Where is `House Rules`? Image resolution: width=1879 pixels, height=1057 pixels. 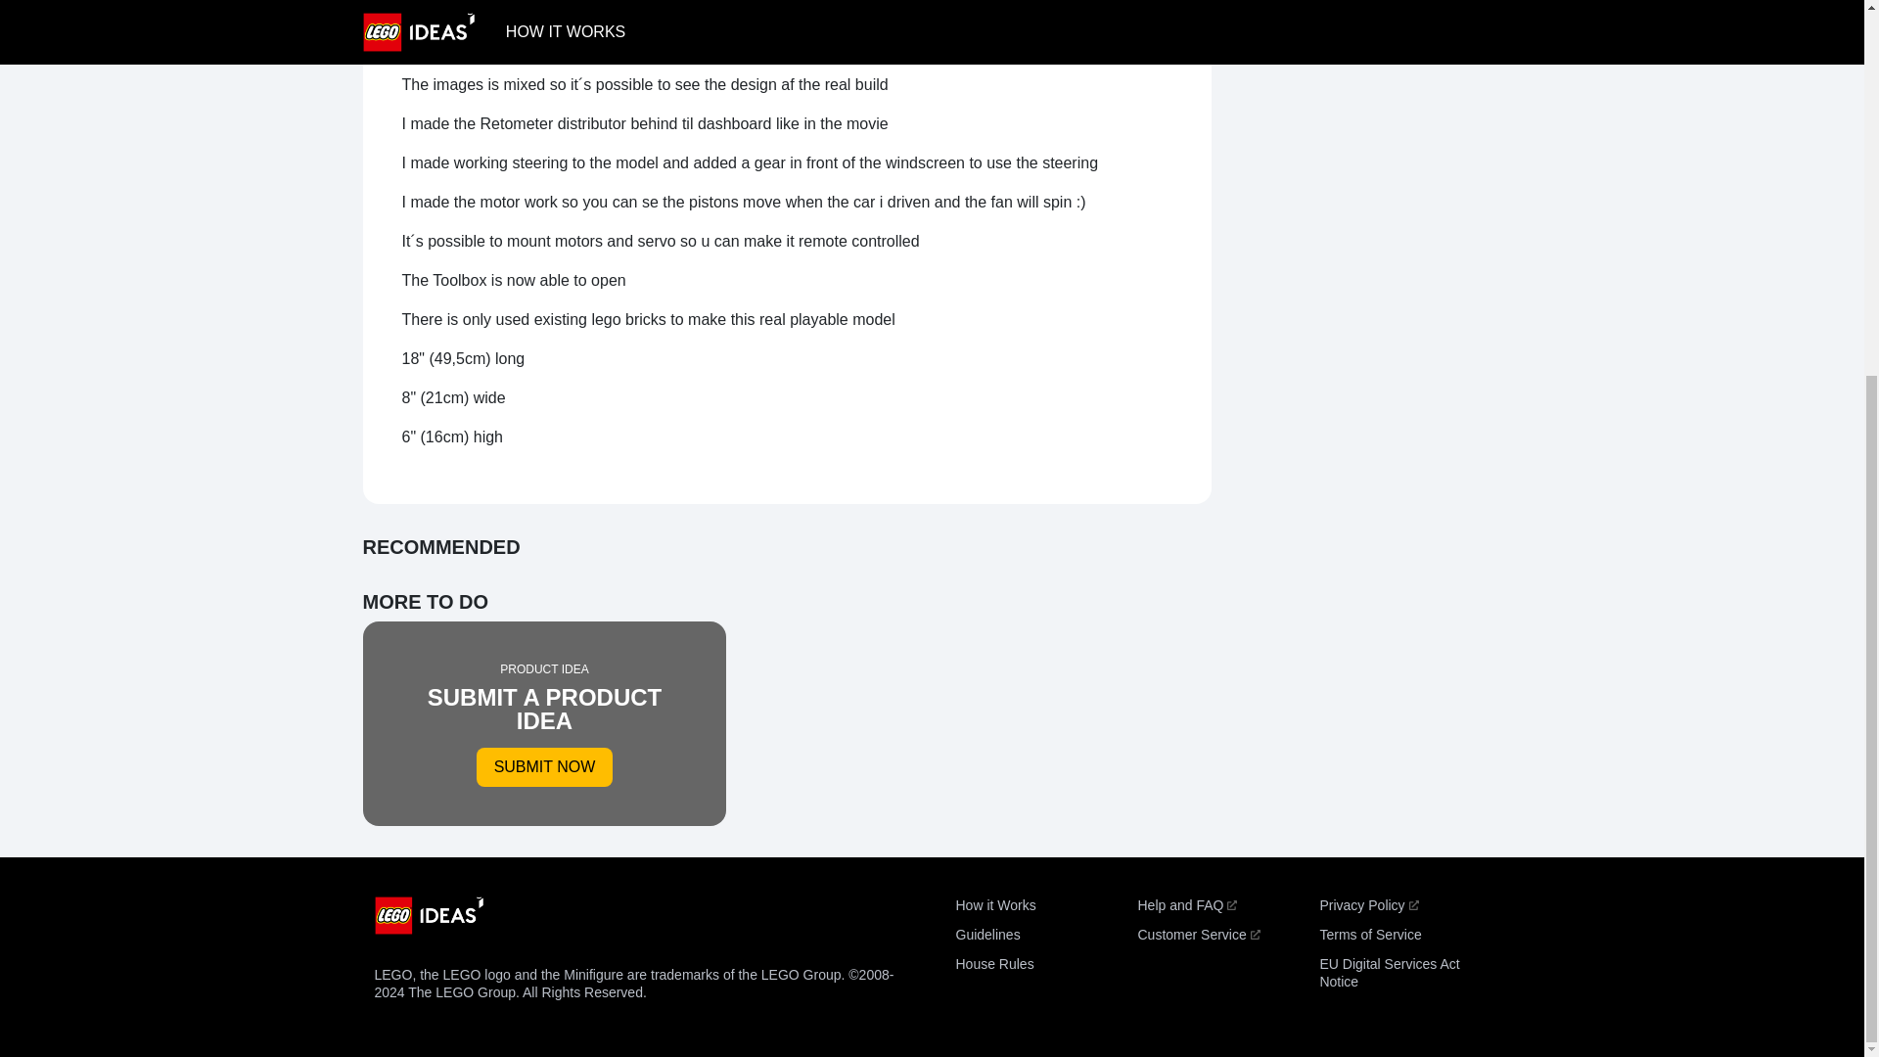 House Rules is located at coordinates (994, 963).